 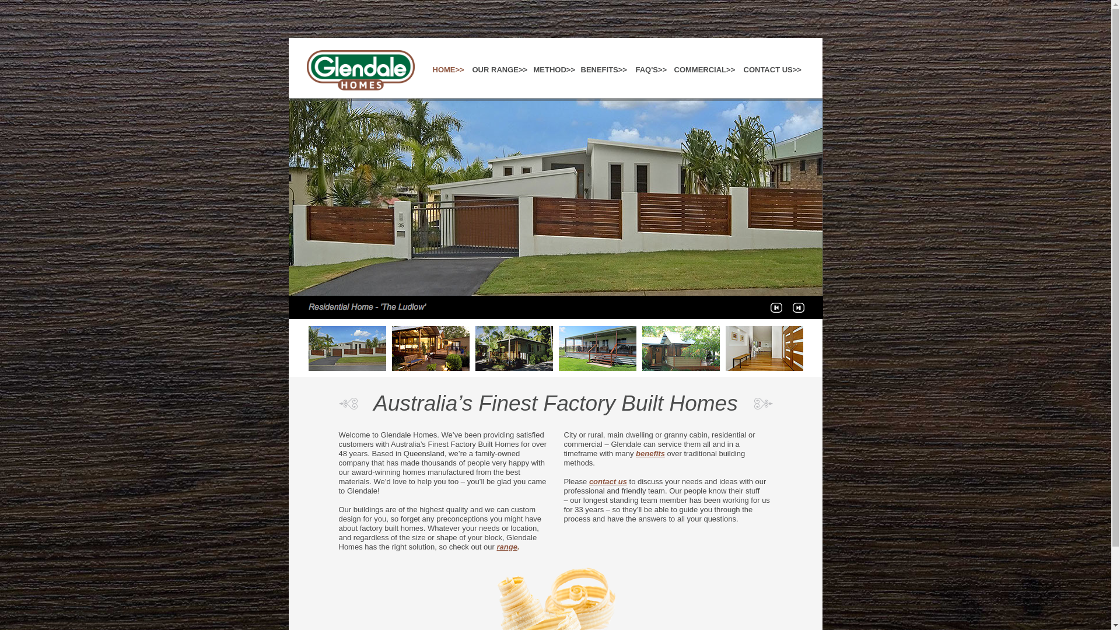 What do you see at coordinates (586, 70) in the screenshot?
I see `METHOD>>` at bounding box center [586, 70].